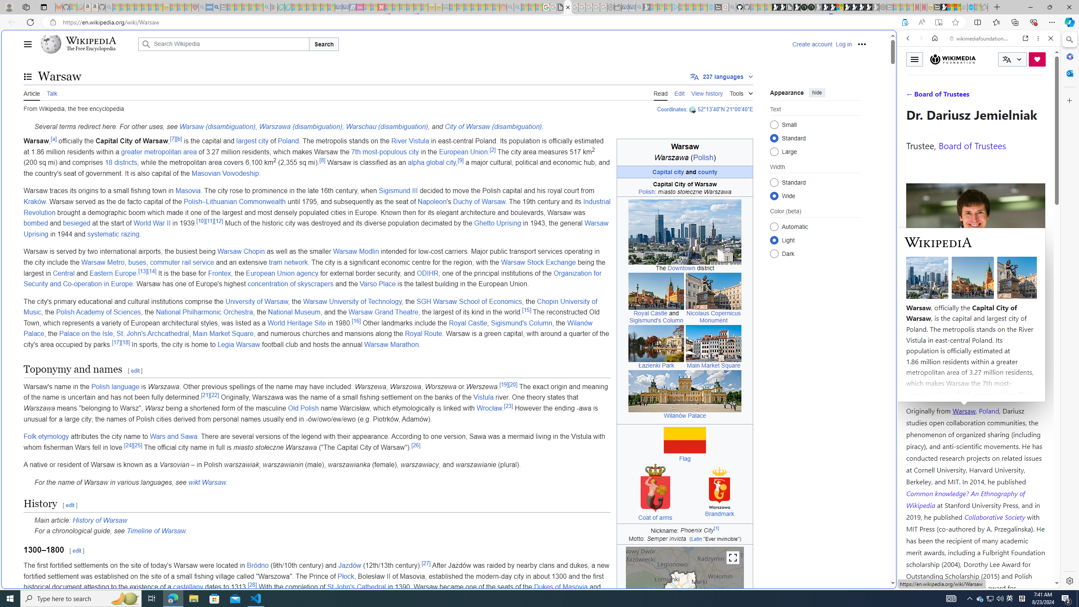 This screenshot has width=1079, height=607. I want to click on Warsaw - Wikipedia, so click(568, 7).